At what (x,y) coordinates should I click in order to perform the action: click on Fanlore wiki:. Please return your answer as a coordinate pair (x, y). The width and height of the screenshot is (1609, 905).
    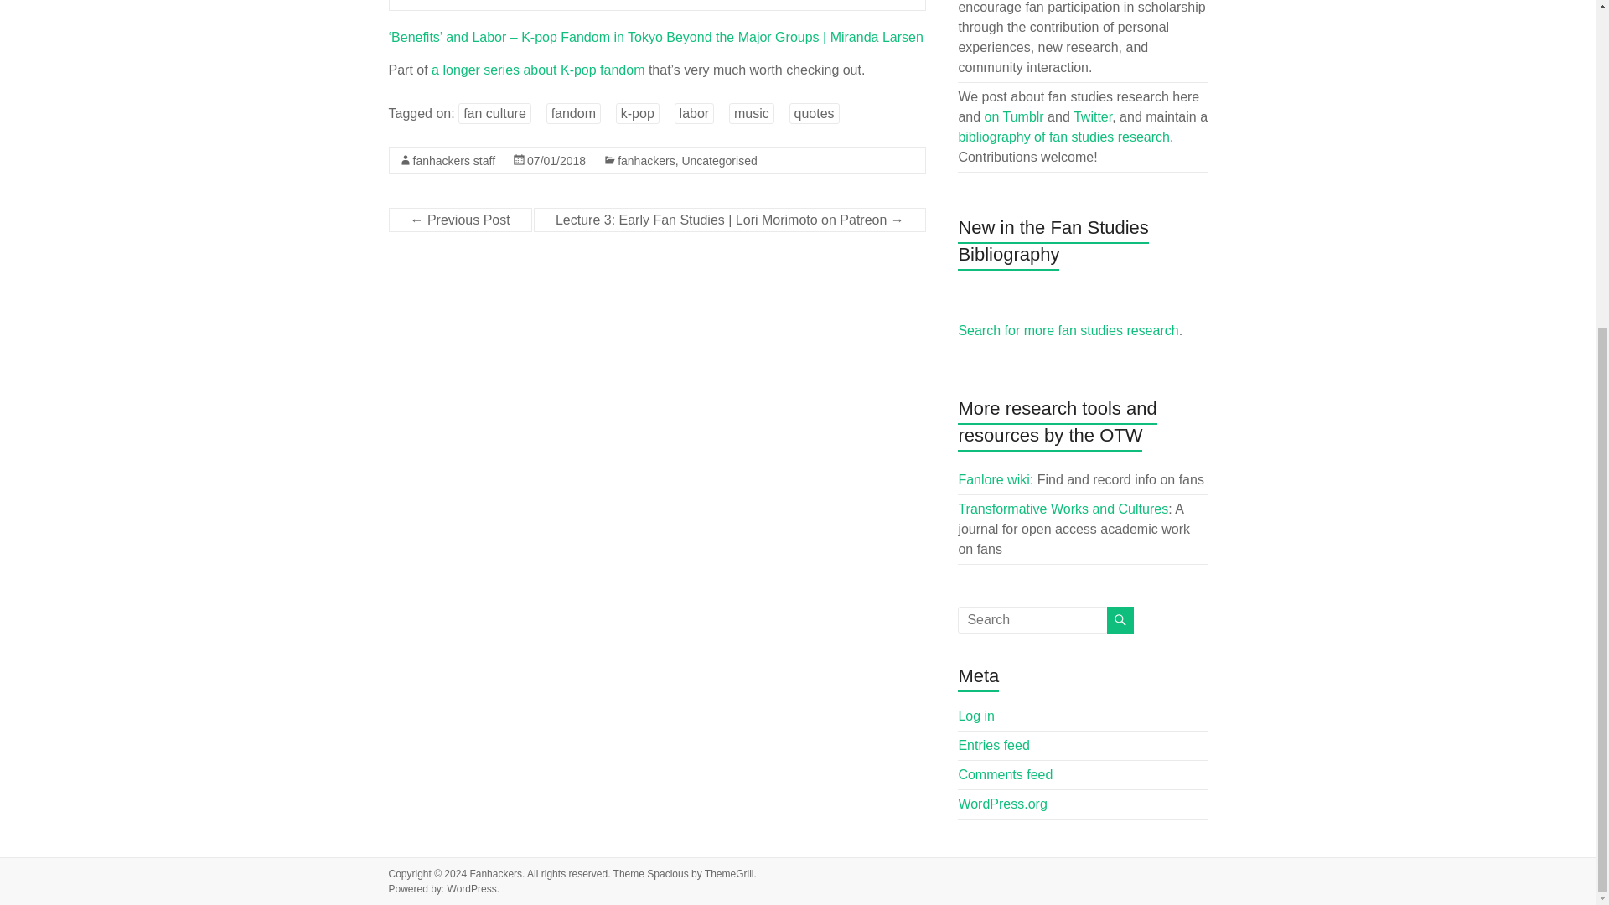
    Looking at the image, I should click on (995, 479).